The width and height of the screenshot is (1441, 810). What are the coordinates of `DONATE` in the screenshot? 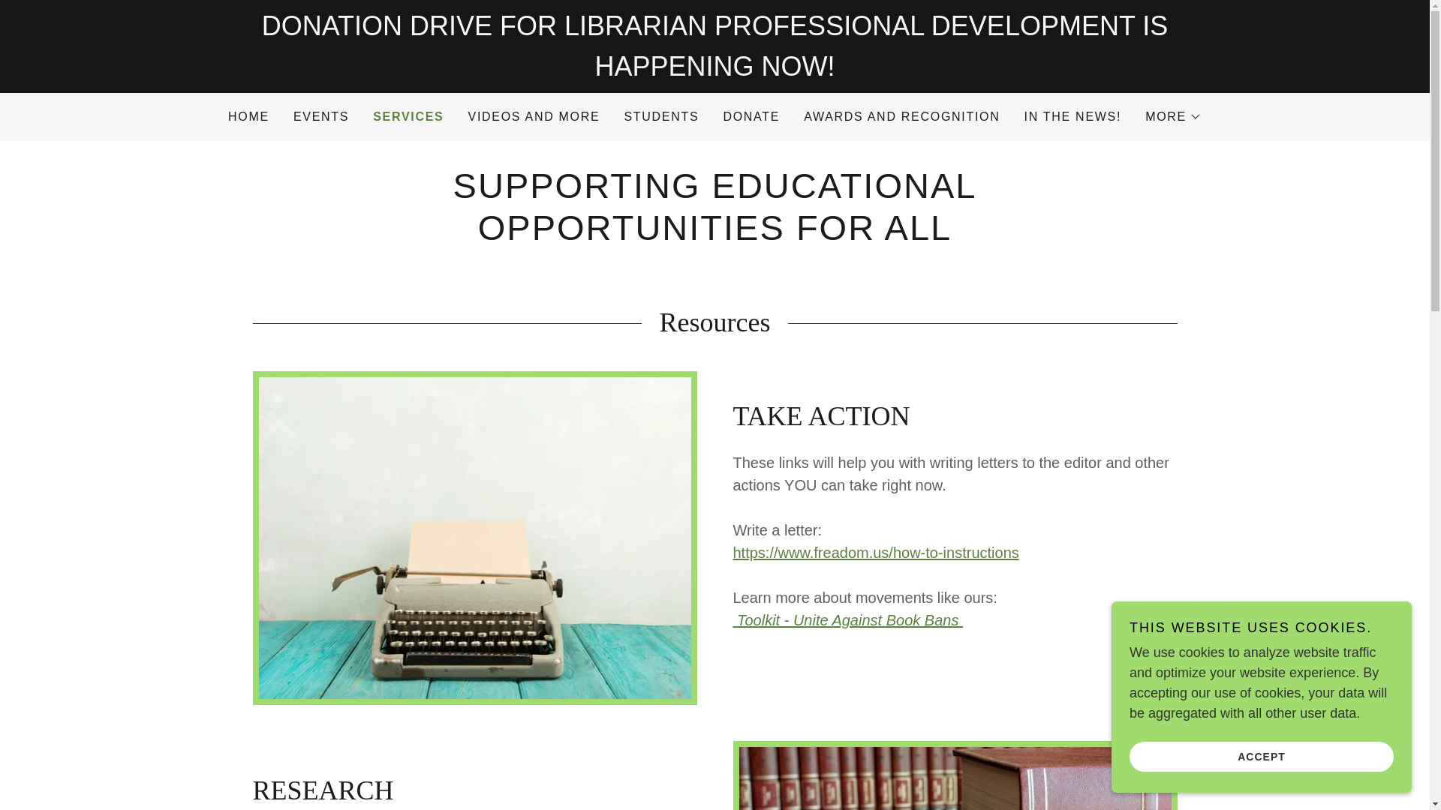 It's located at (751, 117).